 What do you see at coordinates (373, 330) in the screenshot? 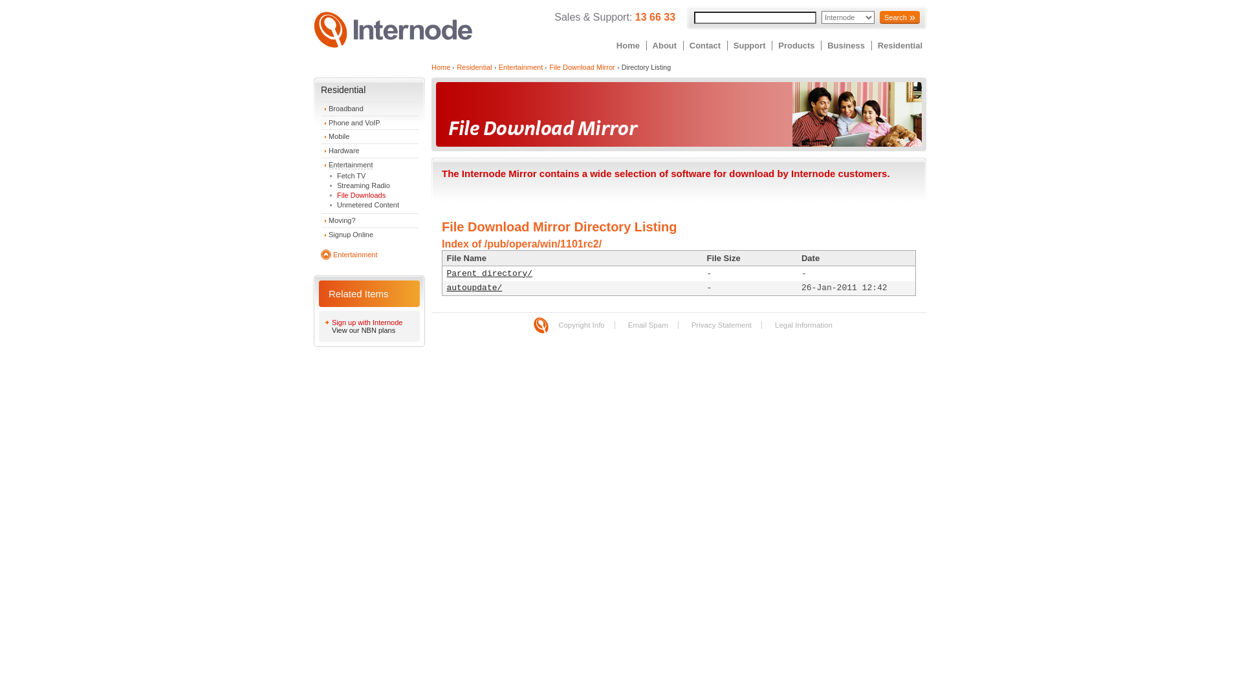
I see `View our NBN plans` at bounding box center [373, 330].